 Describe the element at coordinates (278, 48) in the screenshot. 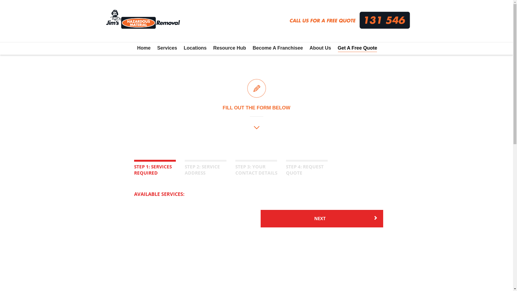

I see `Become A Franchisee` at that location.